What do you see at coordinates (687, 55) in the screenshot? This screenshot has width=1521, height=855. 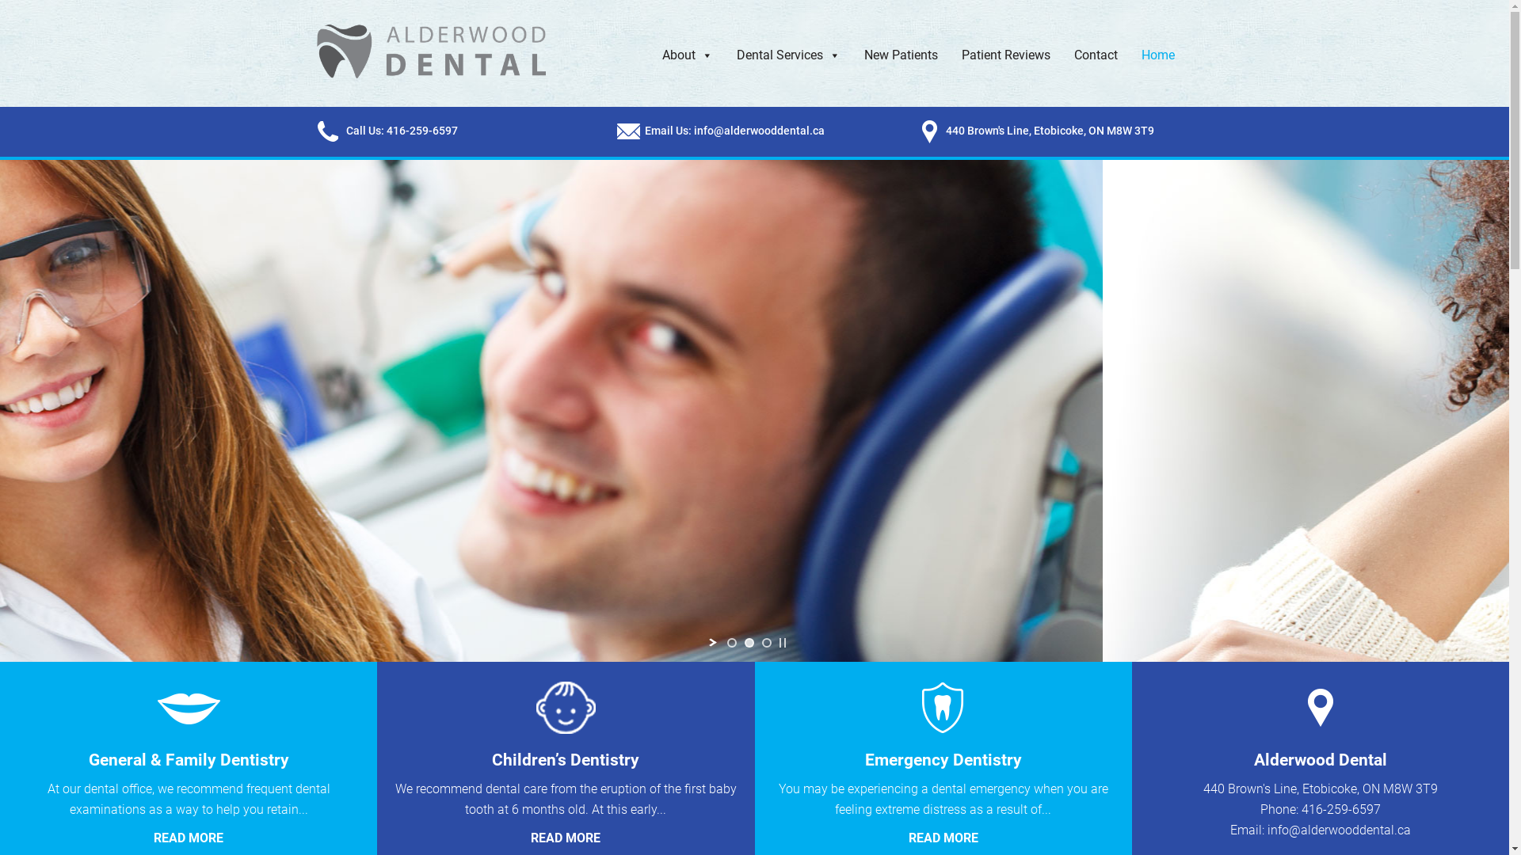 I see `About` at bounding box center [687, 55].